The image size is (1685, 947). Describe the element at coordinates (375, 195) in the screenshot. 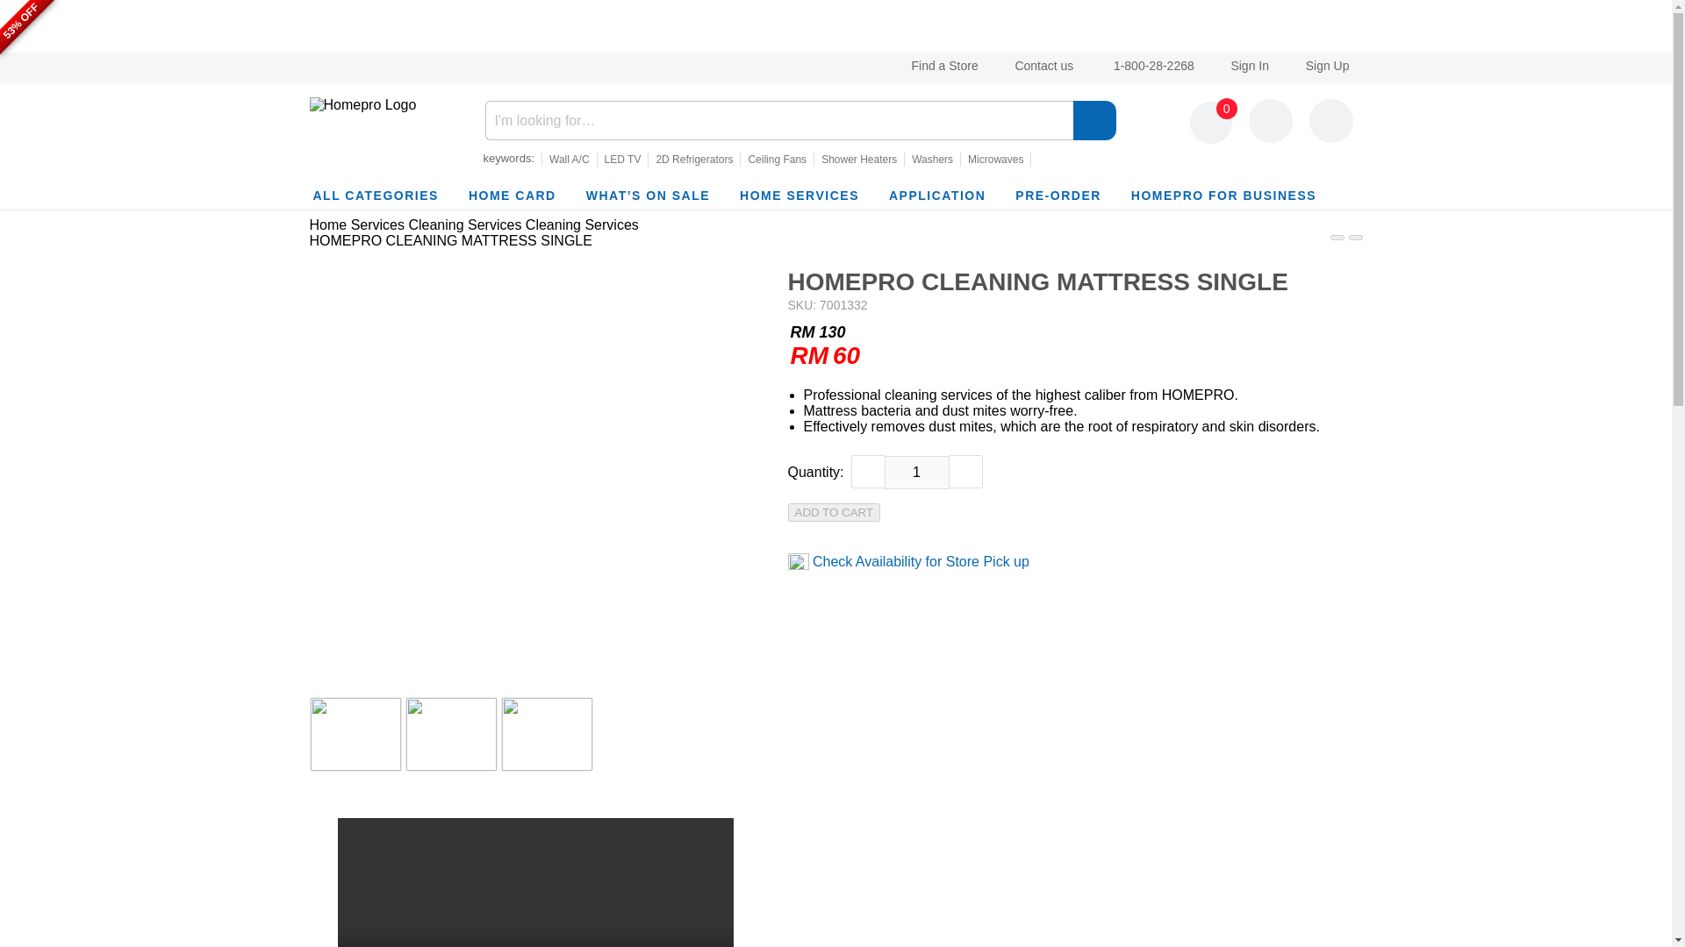

I see `ALL CATEGORIES` at that location.